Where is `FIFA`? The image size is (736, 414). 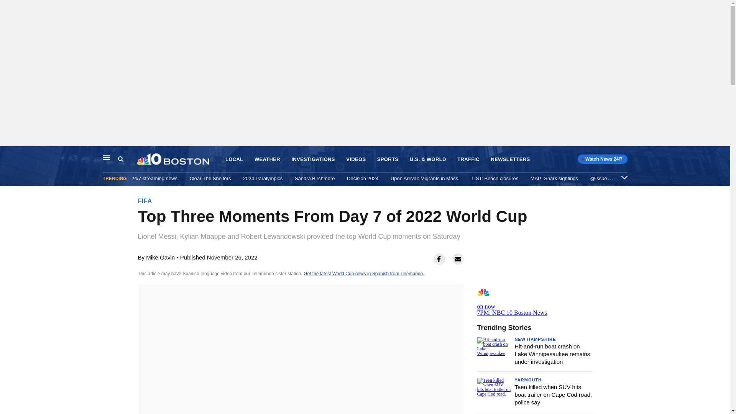
FIFA is located at coordinates (145, 201).